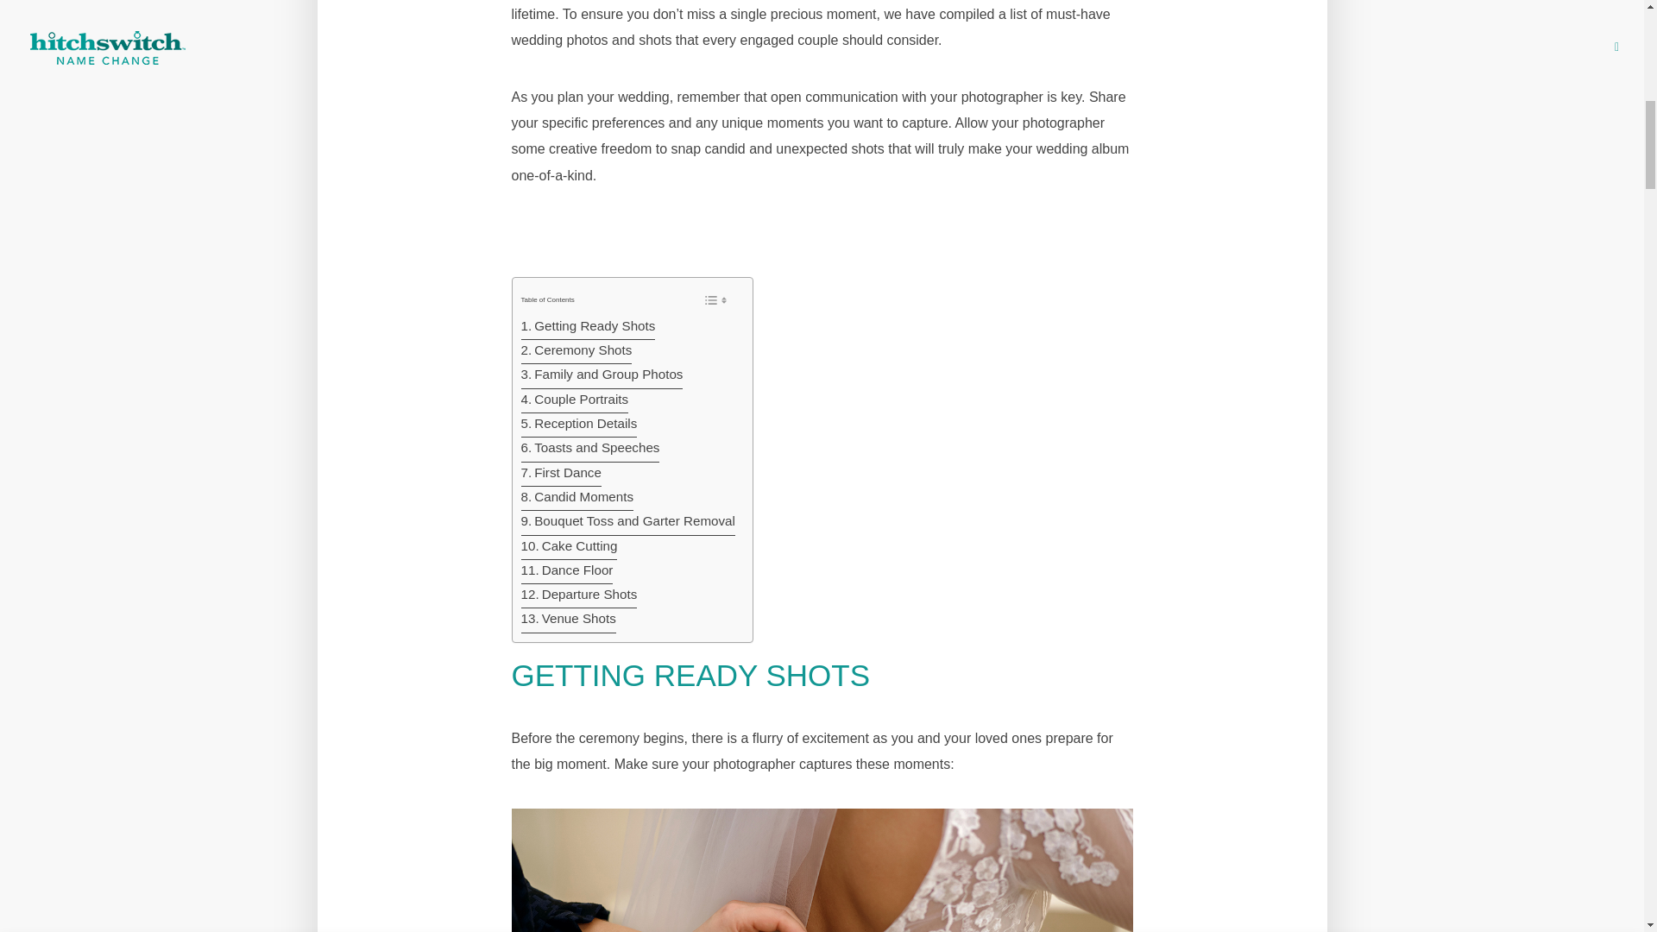 This screenshot has height=932, width=1657. I want to click on Dance Floor, so click(567, 572).